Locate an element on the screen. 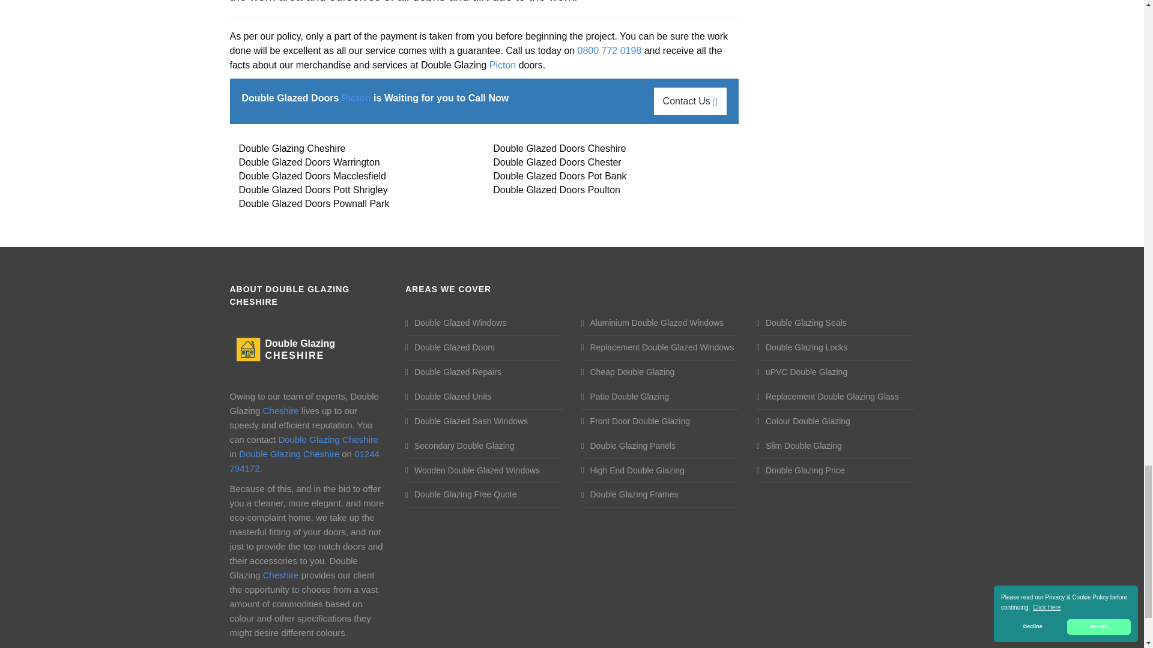  Double Glazing Cheshire is located at coordinates (289, 348).